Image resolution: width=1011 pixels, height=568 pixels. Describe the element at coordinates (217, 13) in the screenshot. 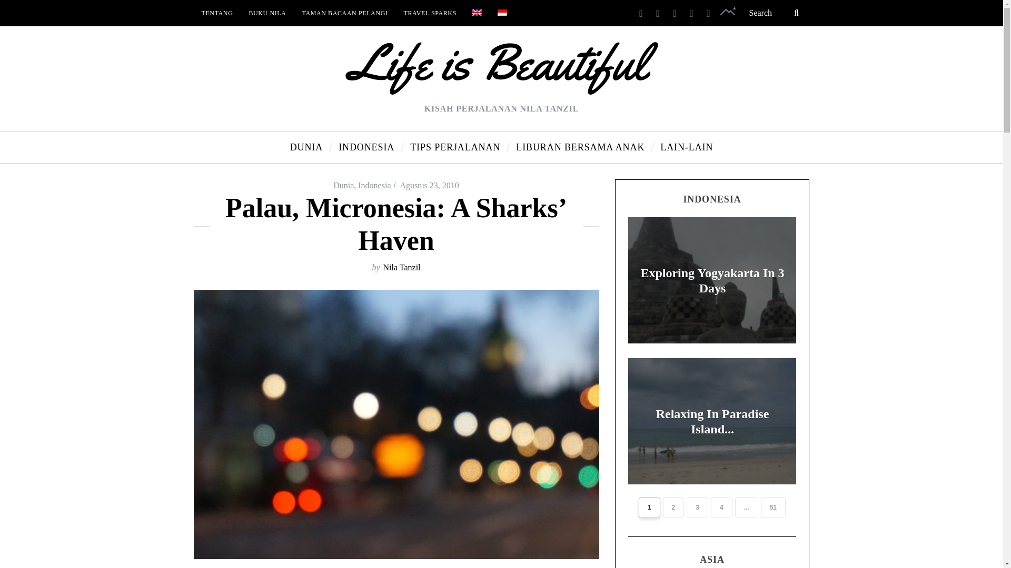

I see `TENTANG` at that location.